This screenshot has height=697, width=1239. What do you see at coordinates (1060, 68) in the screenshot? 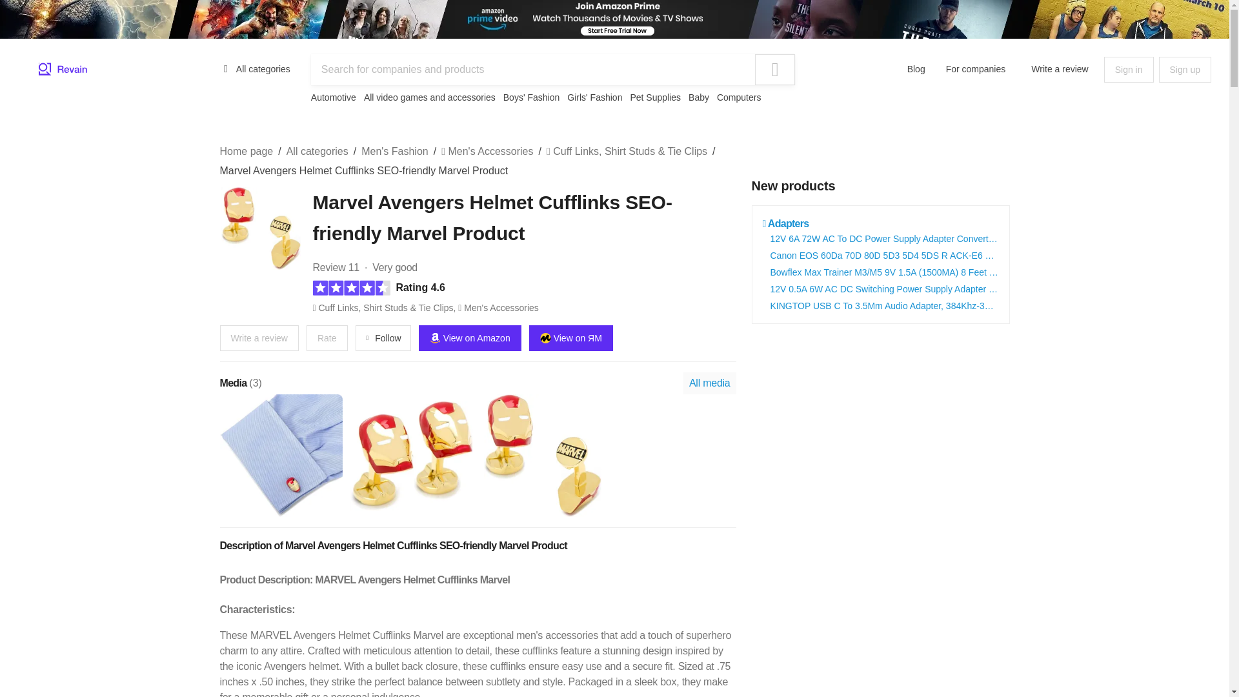
I see `Write a review` at bounding box center [1060, 68].